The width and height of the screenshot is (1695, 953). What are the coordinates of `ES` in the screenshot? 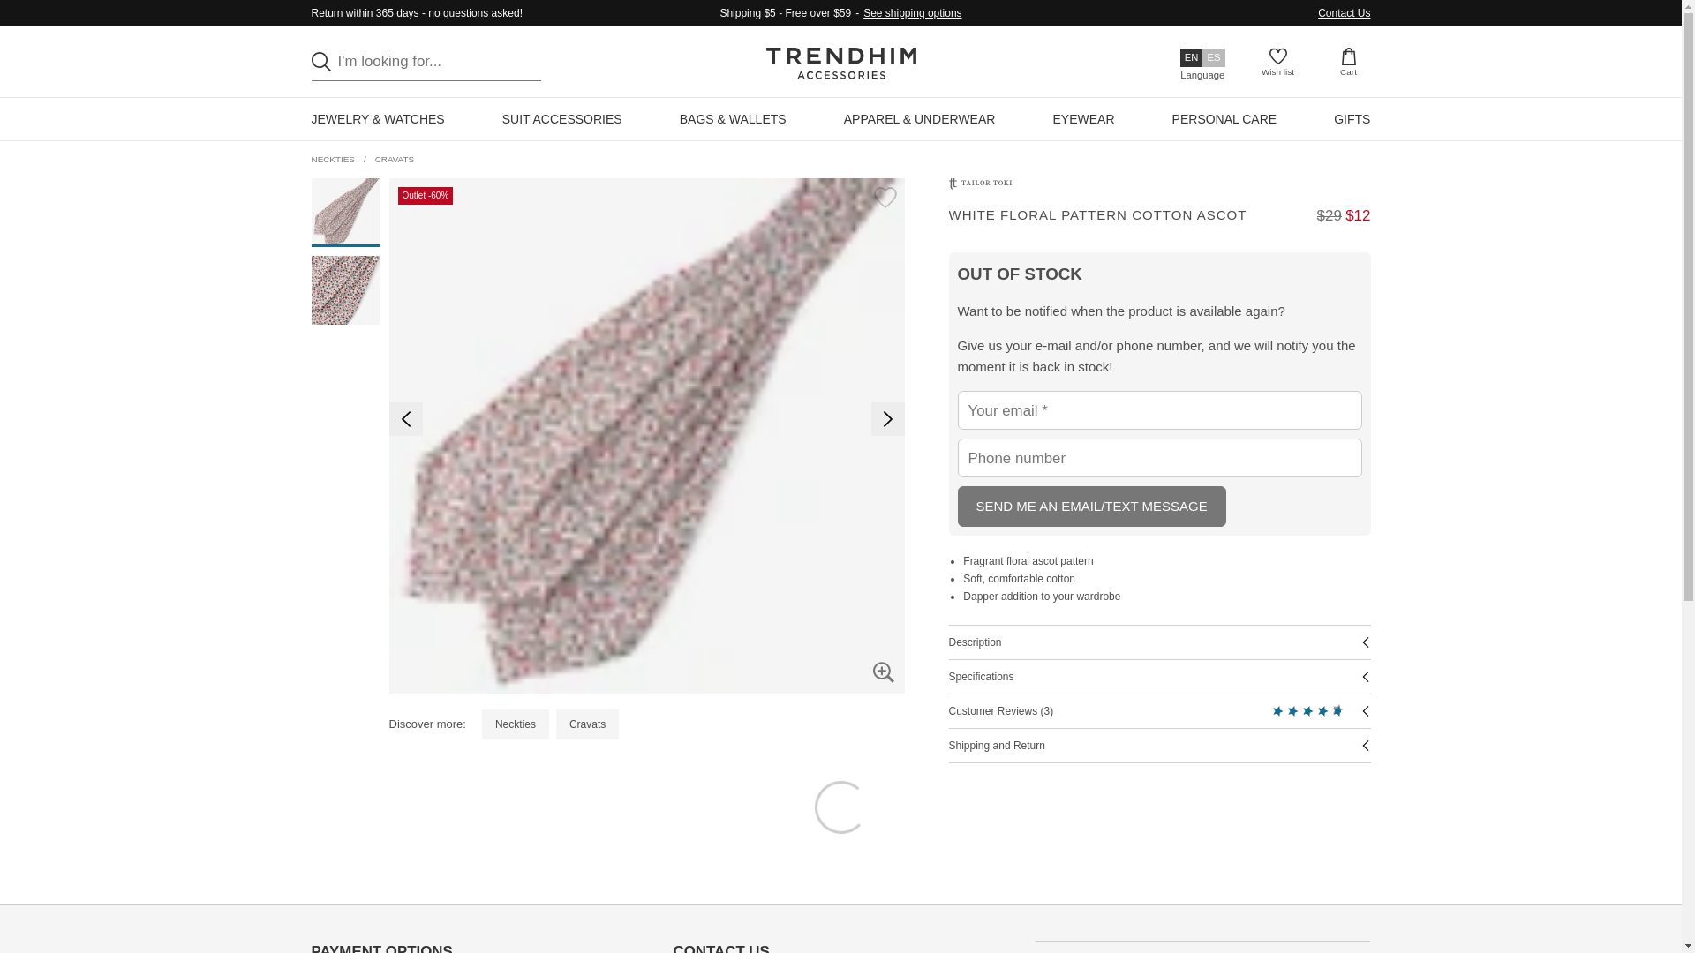 It's located at (1213, 57).